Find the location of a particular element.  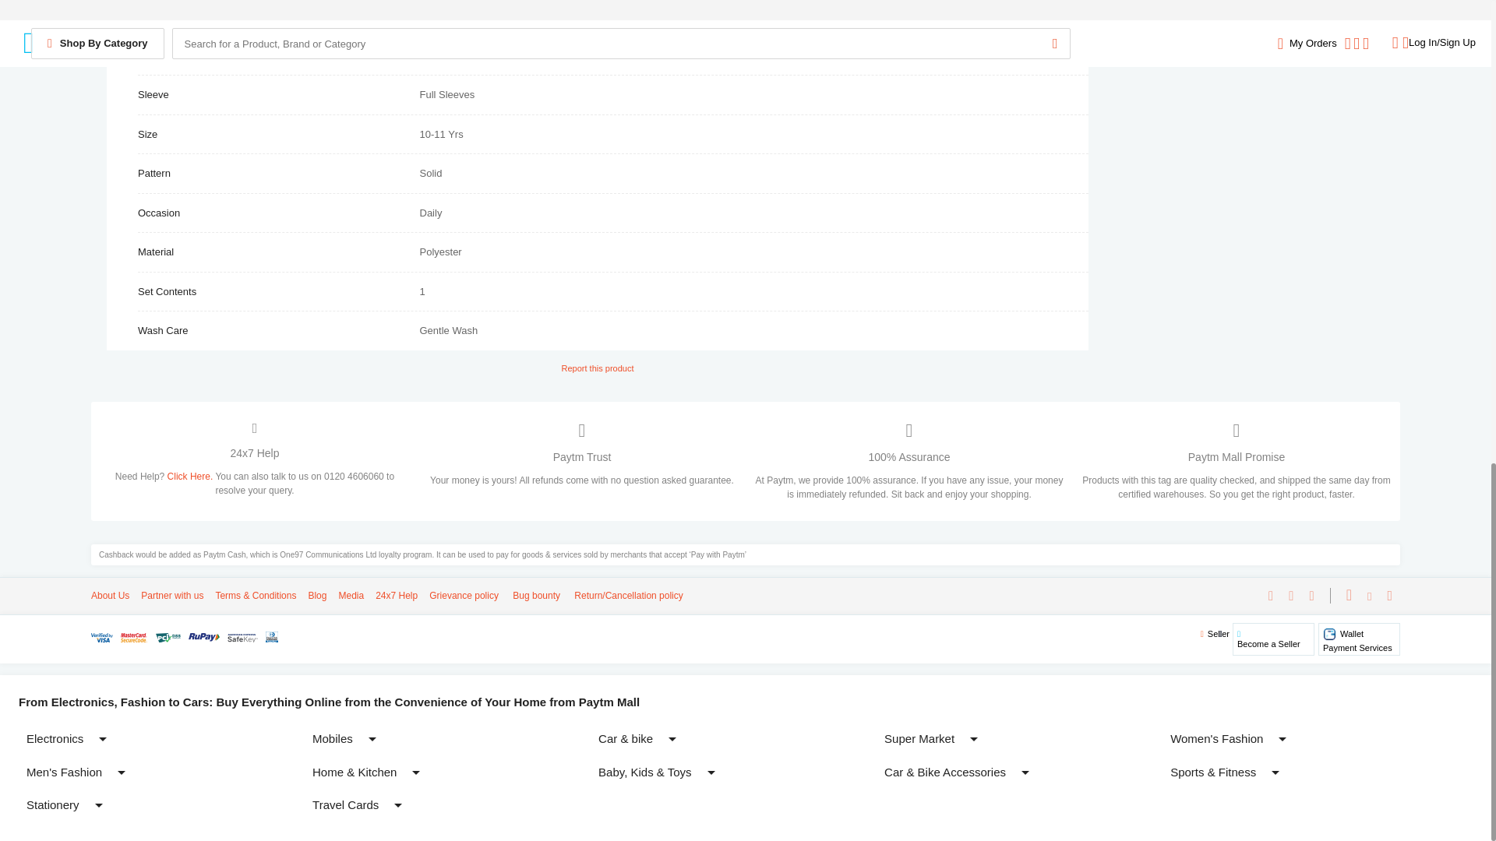

About Us is located at coordinates (171, 596).